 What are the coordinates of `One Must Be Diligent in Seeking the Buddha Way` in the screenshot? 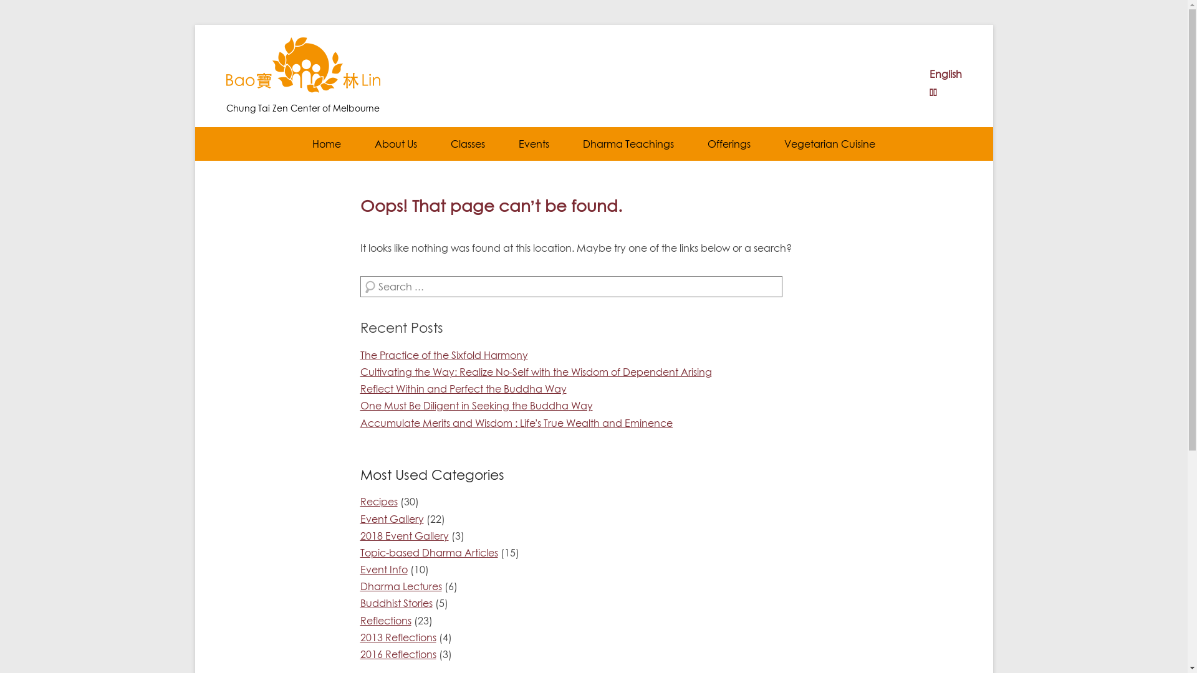 It's located at (476, 406).